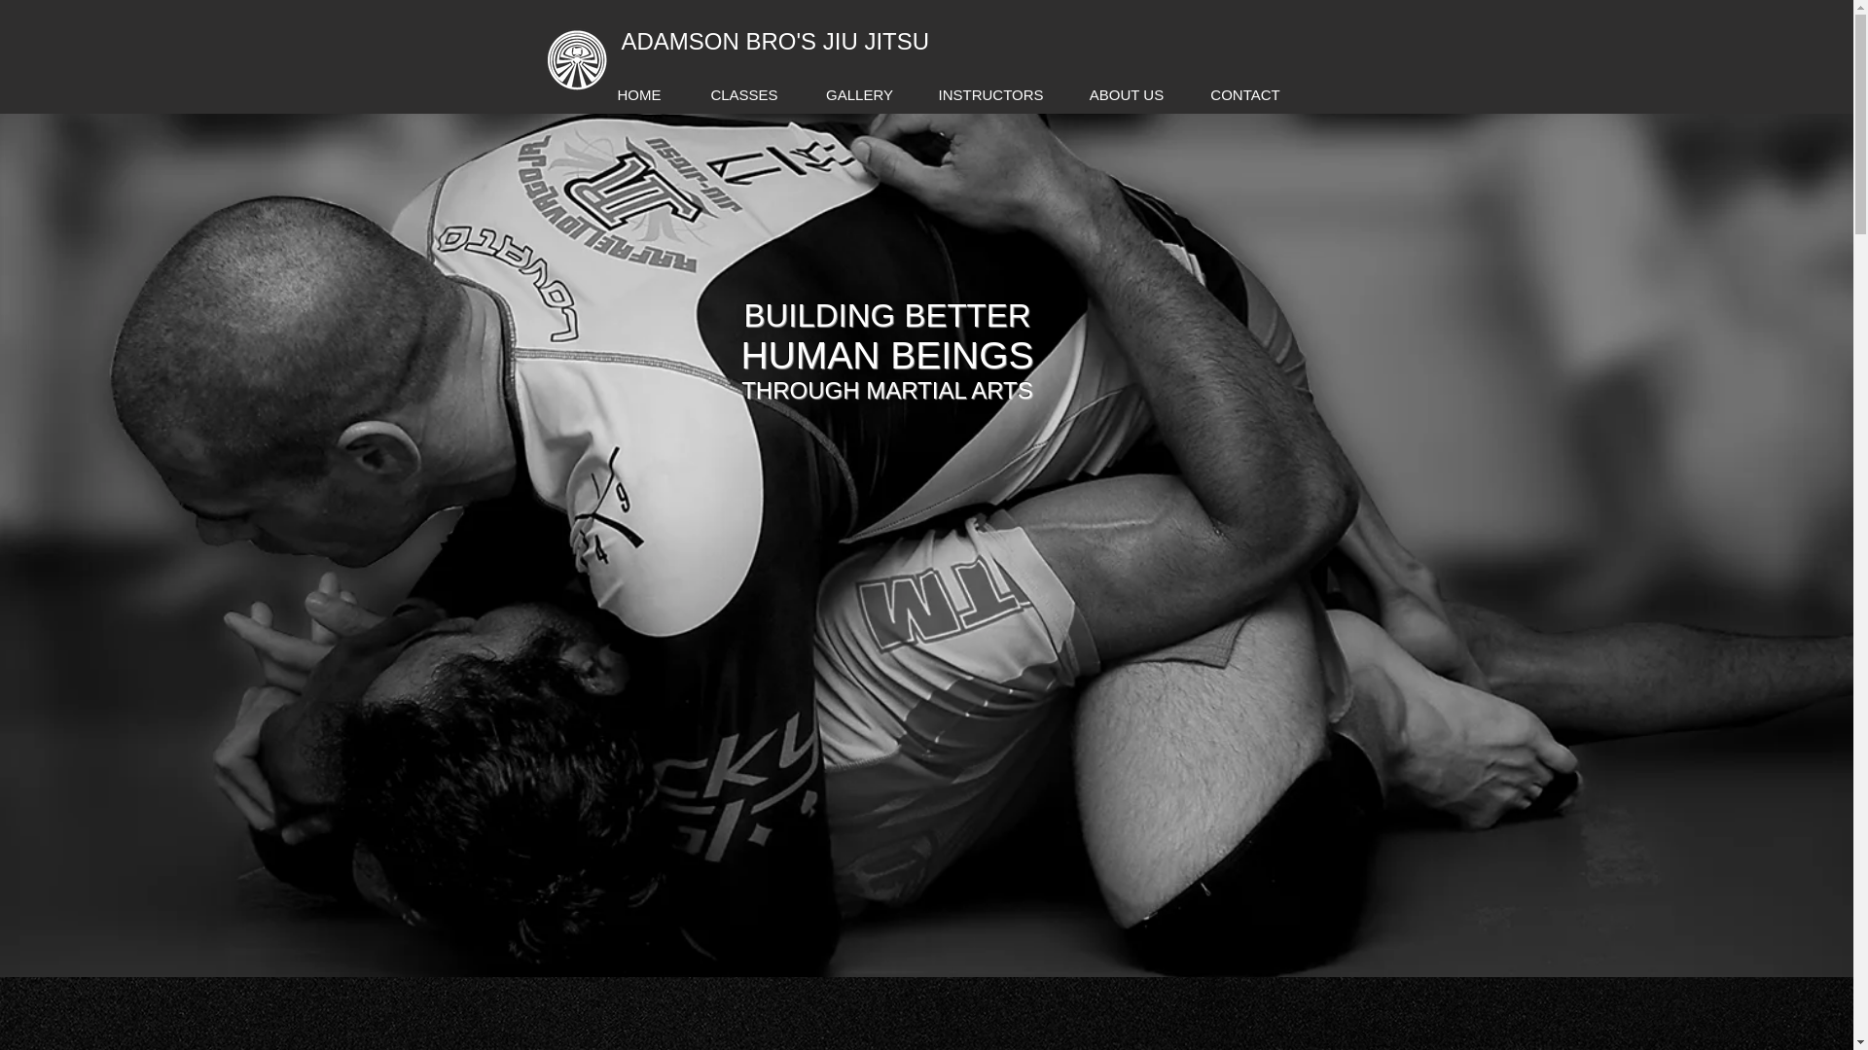  What do you see at coordinates (745, 95) in the screenshot?
I see `CLASSES` at bounding box center [745, 95].